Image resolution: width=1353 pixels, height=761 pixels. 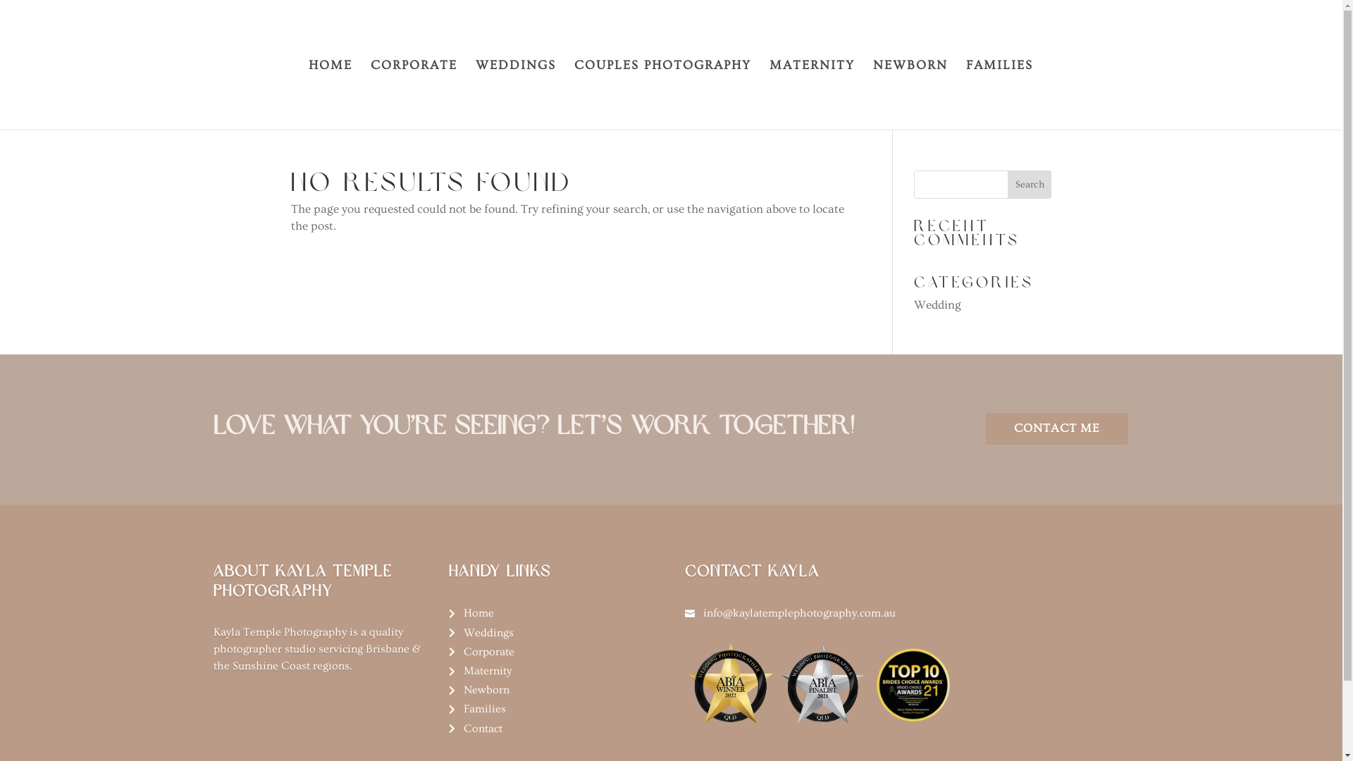 I want to click on NEWBORN, so click(x=910, y=95).